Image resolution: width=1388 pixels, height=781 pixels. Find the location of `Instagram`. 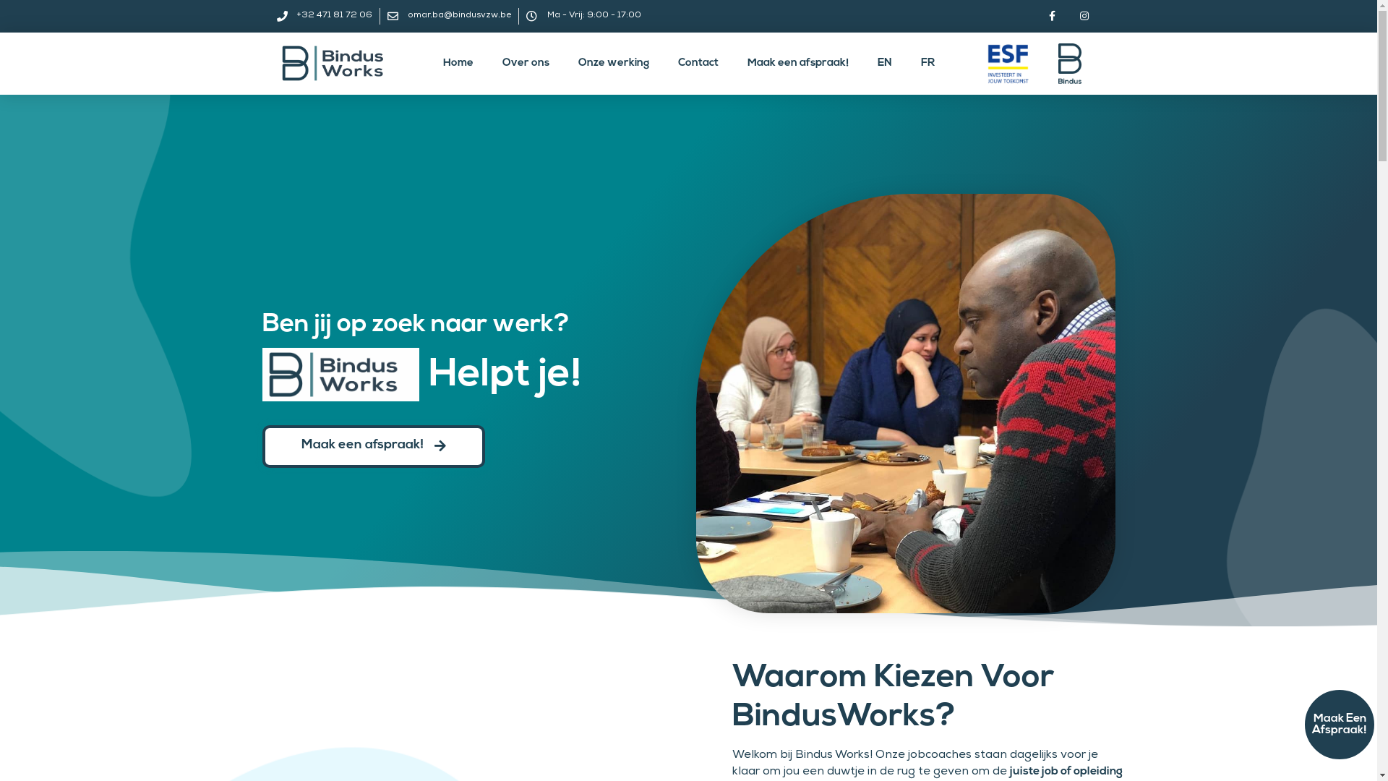

Instagram is located at coordinates (1084, 16).